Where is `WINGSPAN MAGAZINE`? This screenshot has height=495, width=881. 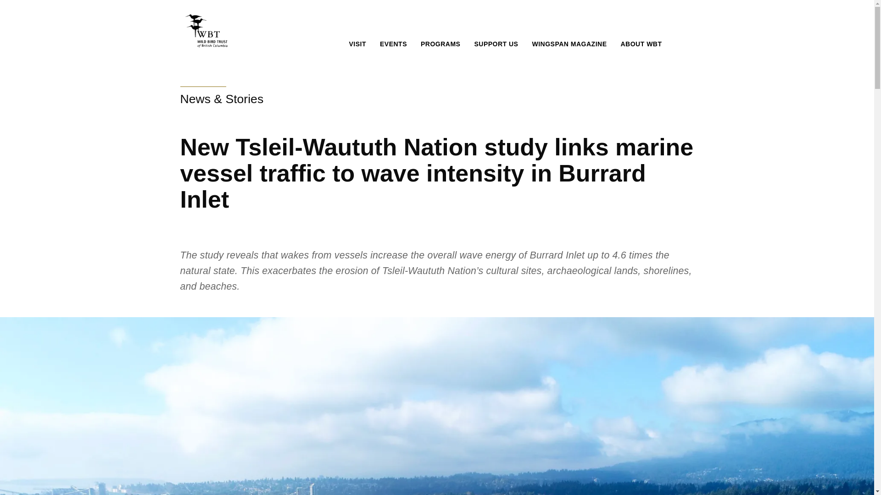 WINGSPAN MAGAZINE is located at coordinates (571, 44).